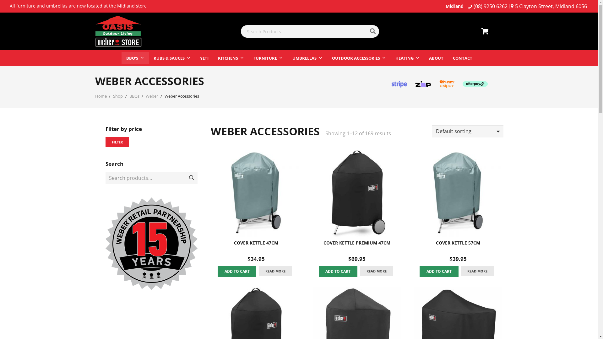 The height and width of the screenshot is (339, 603). Describe the element at coordinates (118, 96) in the screenshot. I see `Shop` at that location.